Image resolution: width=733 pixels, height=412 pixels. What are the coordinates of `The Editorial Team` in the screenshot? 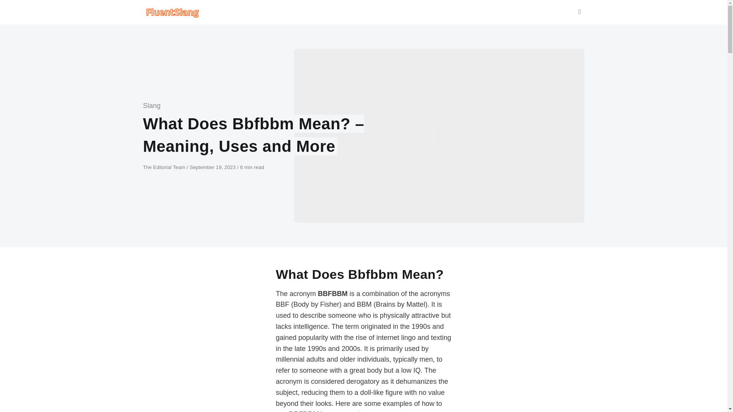 It's located at (165, 167).